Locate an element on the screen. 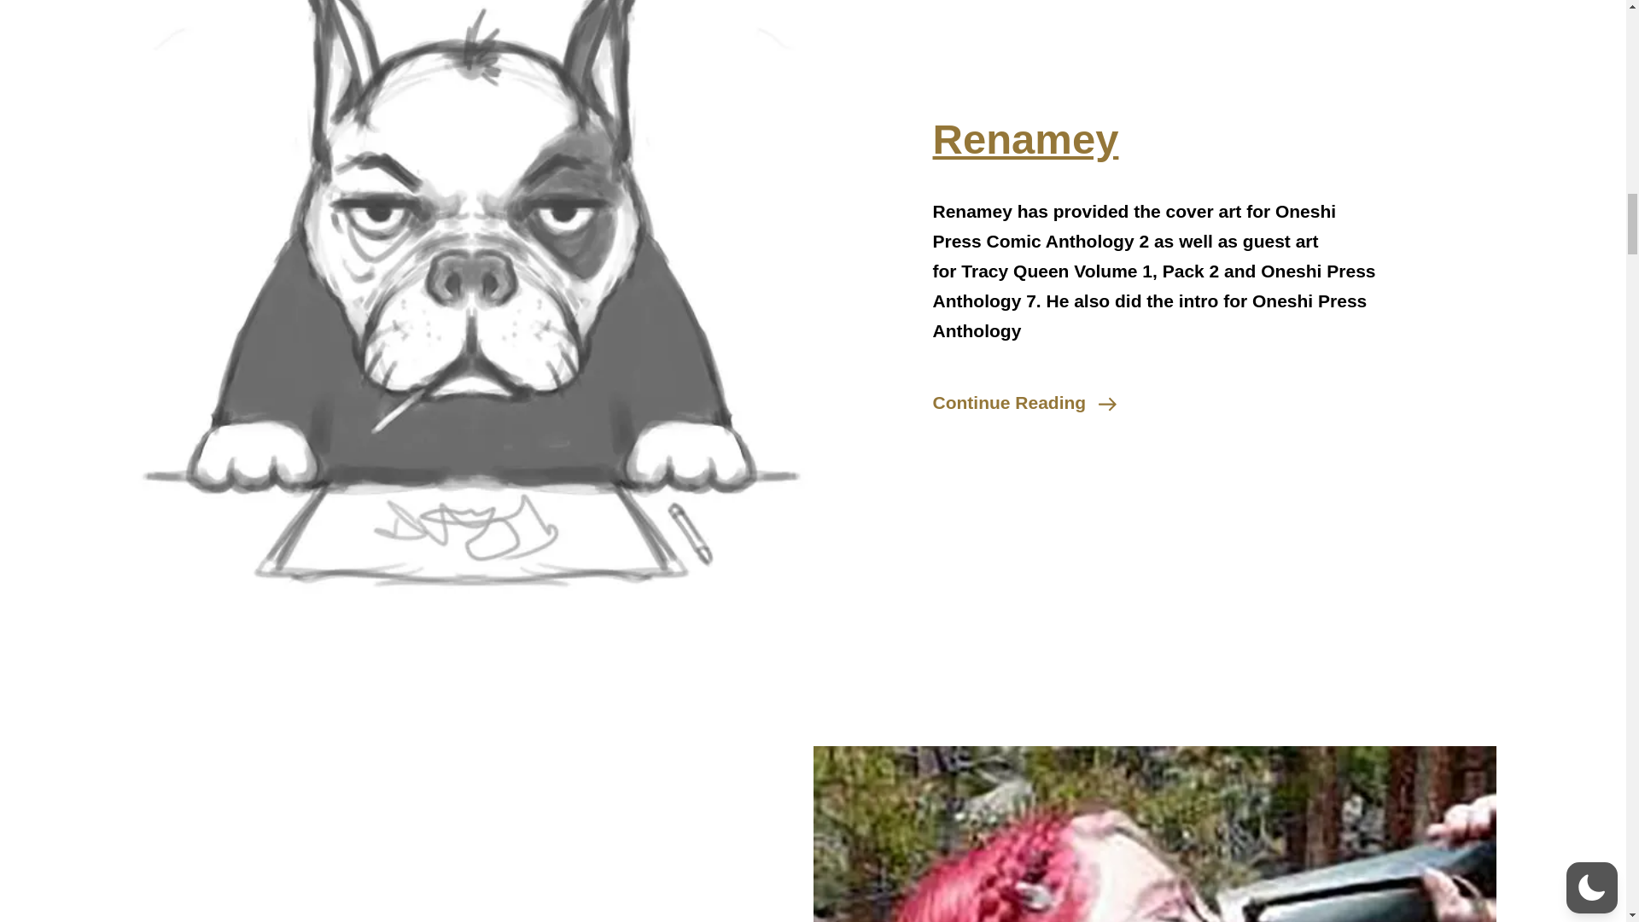 The width and height of the screenshot is (1639, 922). Pink Pitcher is located at coordinates (1154, 799).